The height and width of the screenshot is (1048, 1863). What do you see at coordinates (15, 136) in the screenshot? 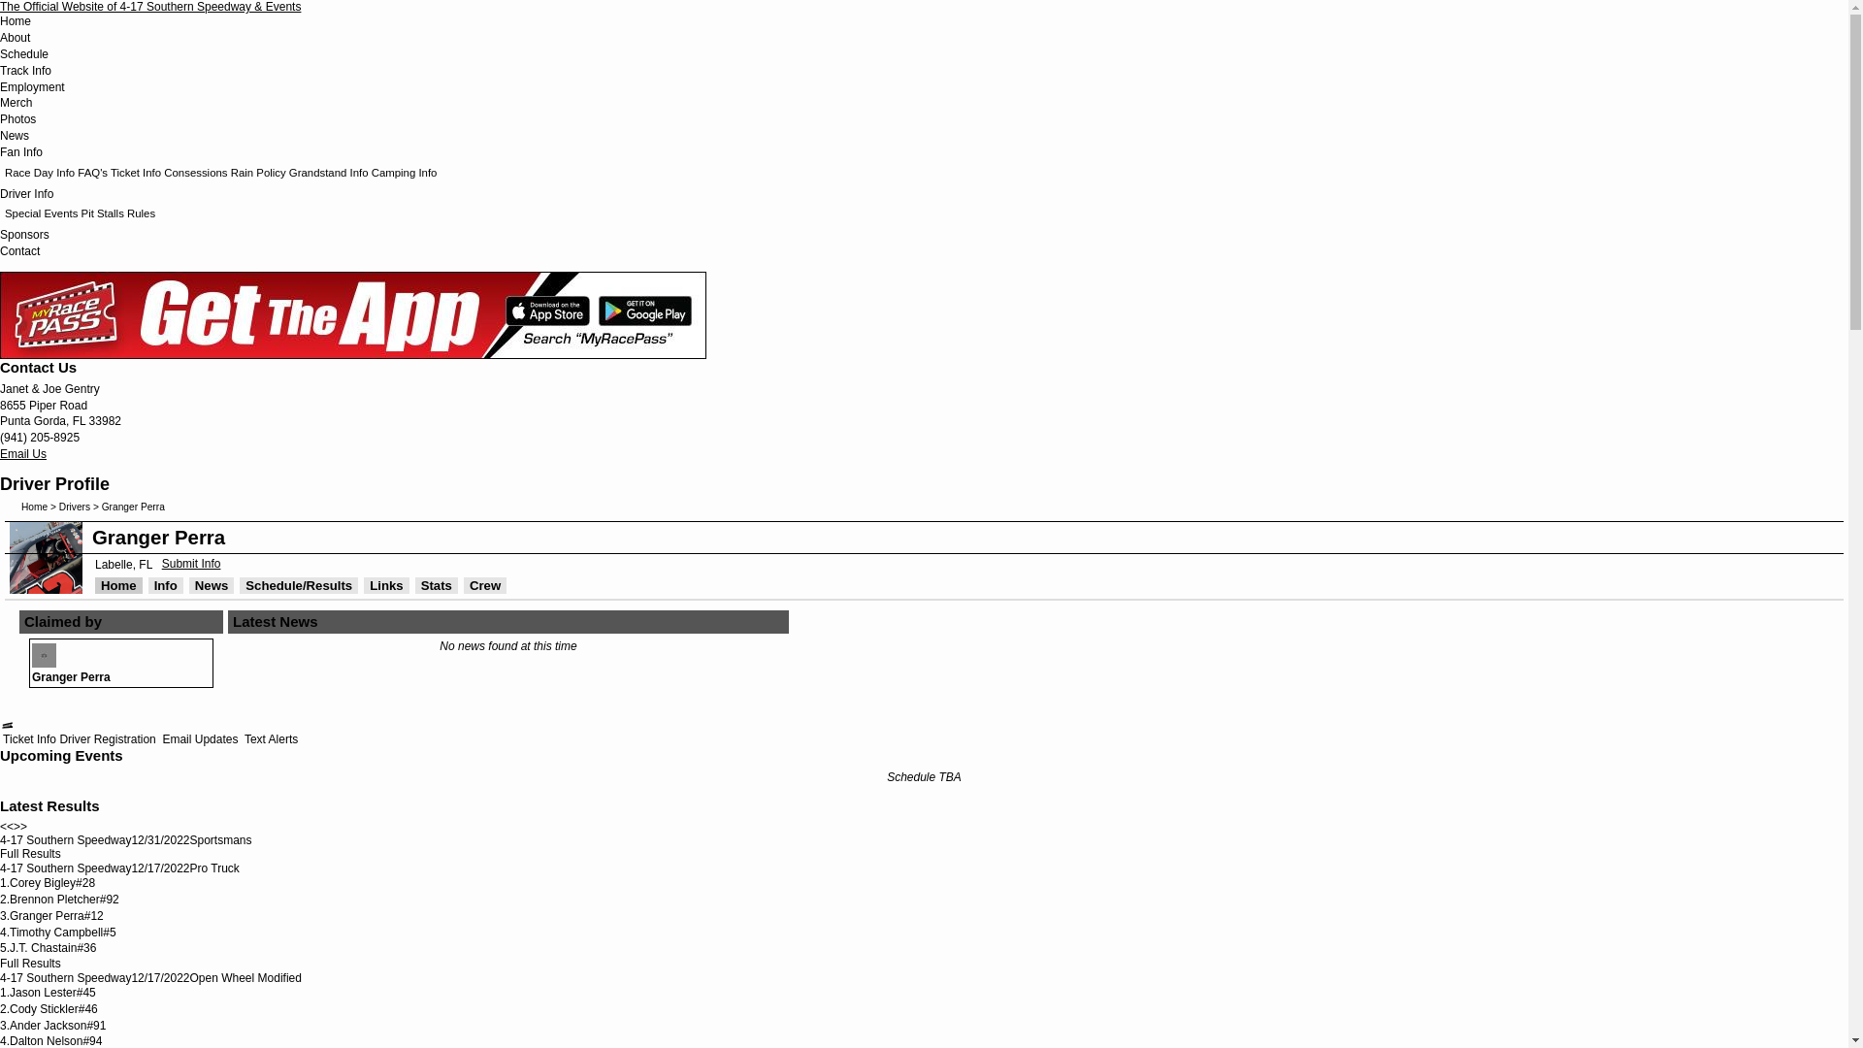
I see `News` at bounding box center [15, 136].